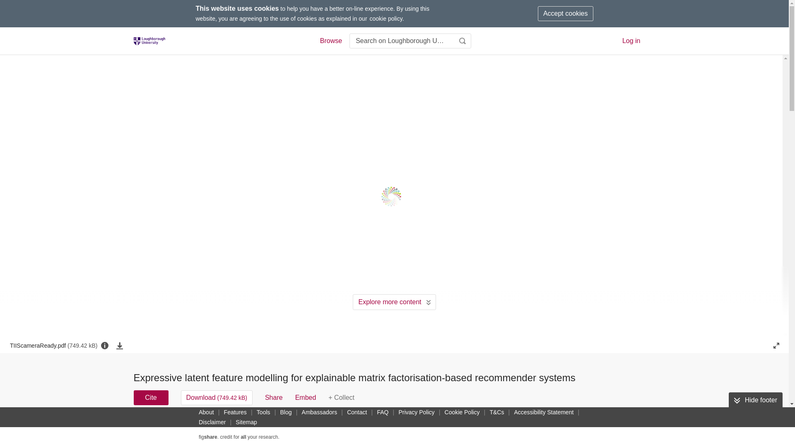 Image resolution: width=795 pixels, height=447 pixels. I want to click on TIIScameraReady.pdf, so click(53, 345).